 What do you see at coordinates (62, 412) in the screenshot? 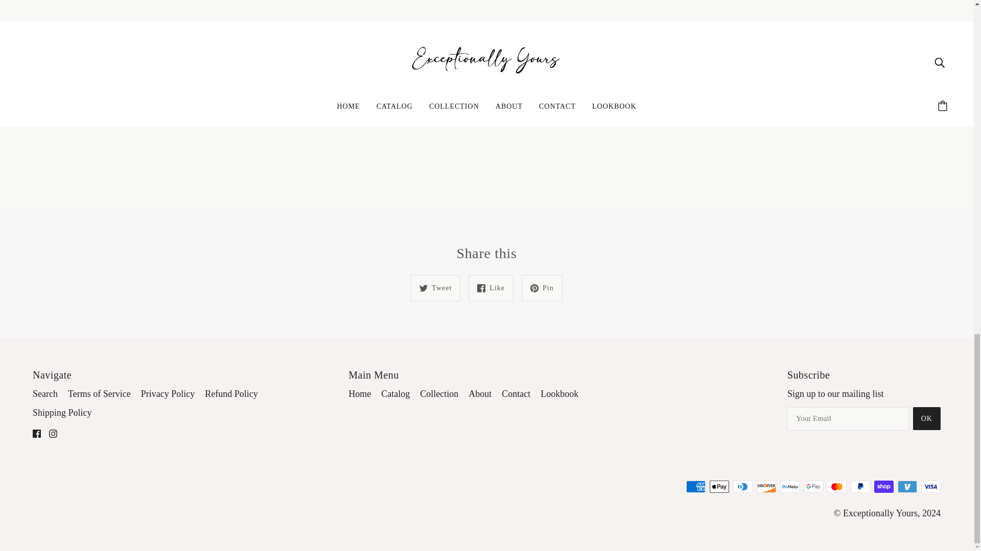
I see `Shipping Policy` at bounding box center [62, 412].